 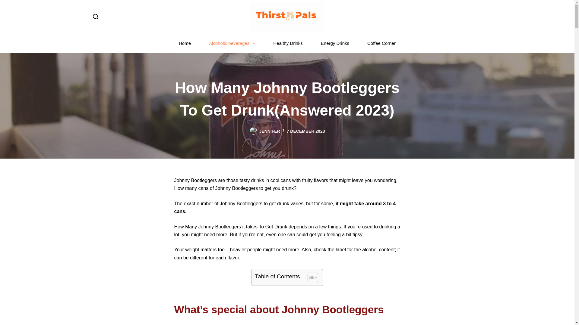 I want to click on Energy Drinks, so click(x=335, y=43).